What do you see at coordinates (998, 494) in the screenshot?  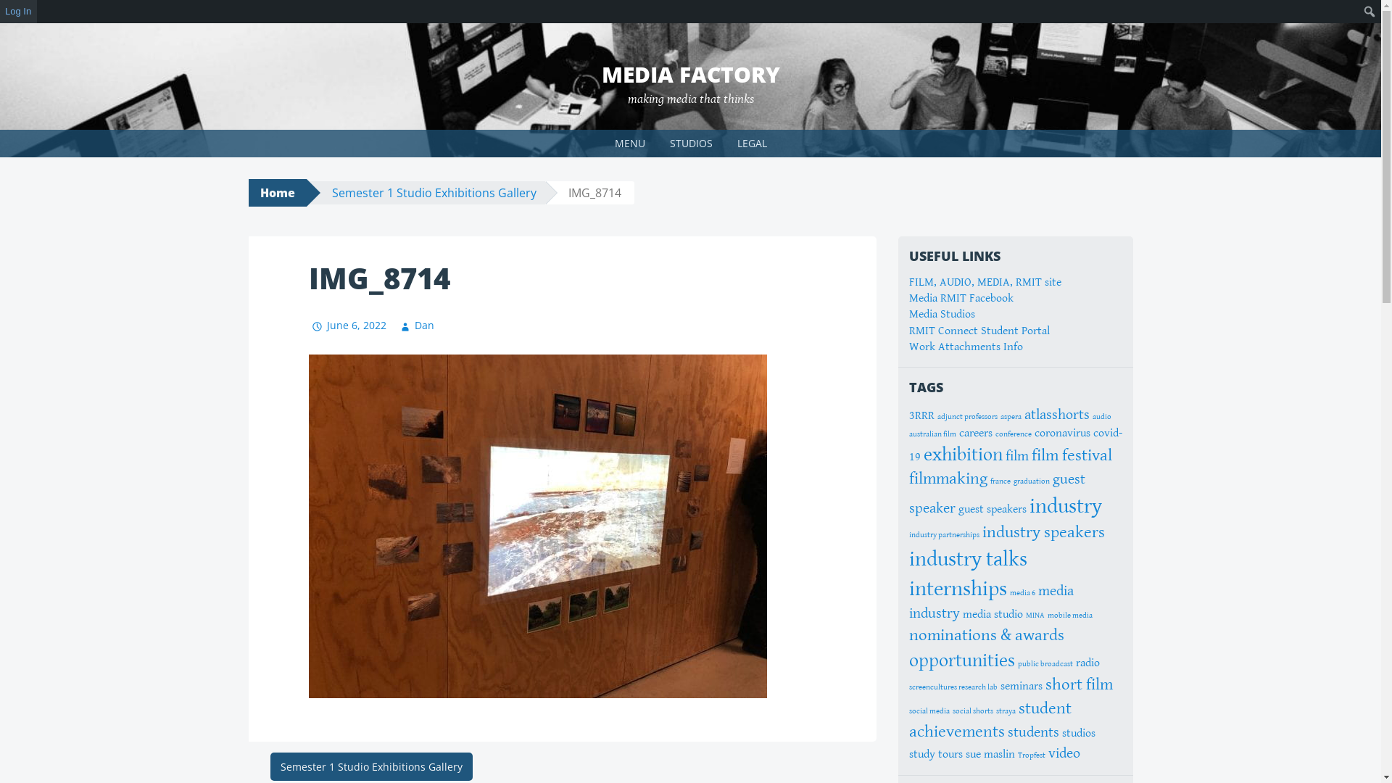 I see `guest speaker` at bounding box center [998, 494].